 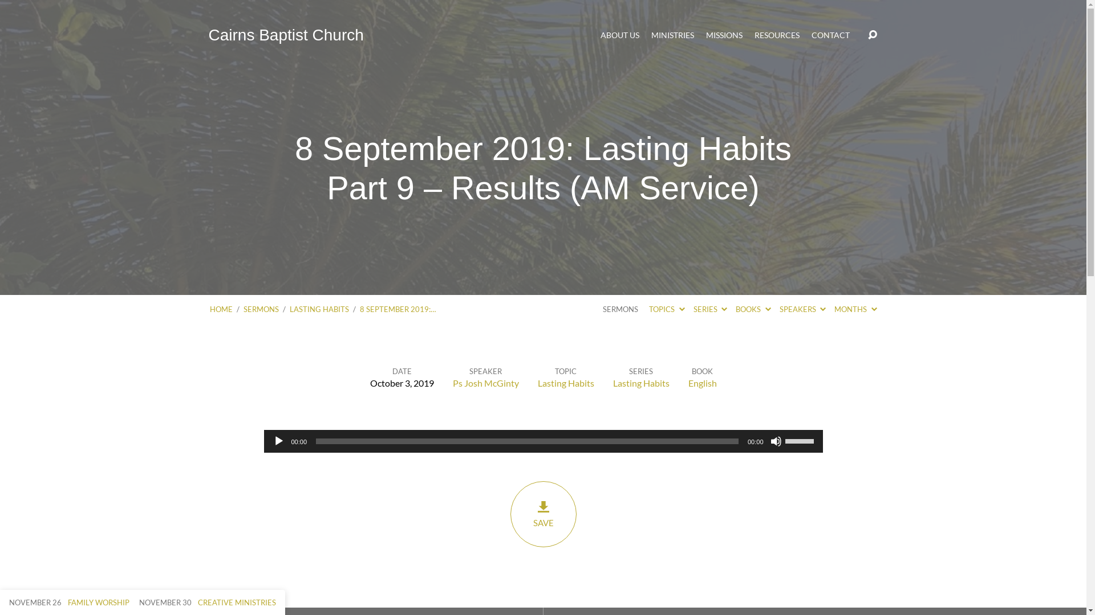 What do you see at coordinates (673, 35) in the screenshot?
I see `MINISTRIES` at bounding box center [673, 35].